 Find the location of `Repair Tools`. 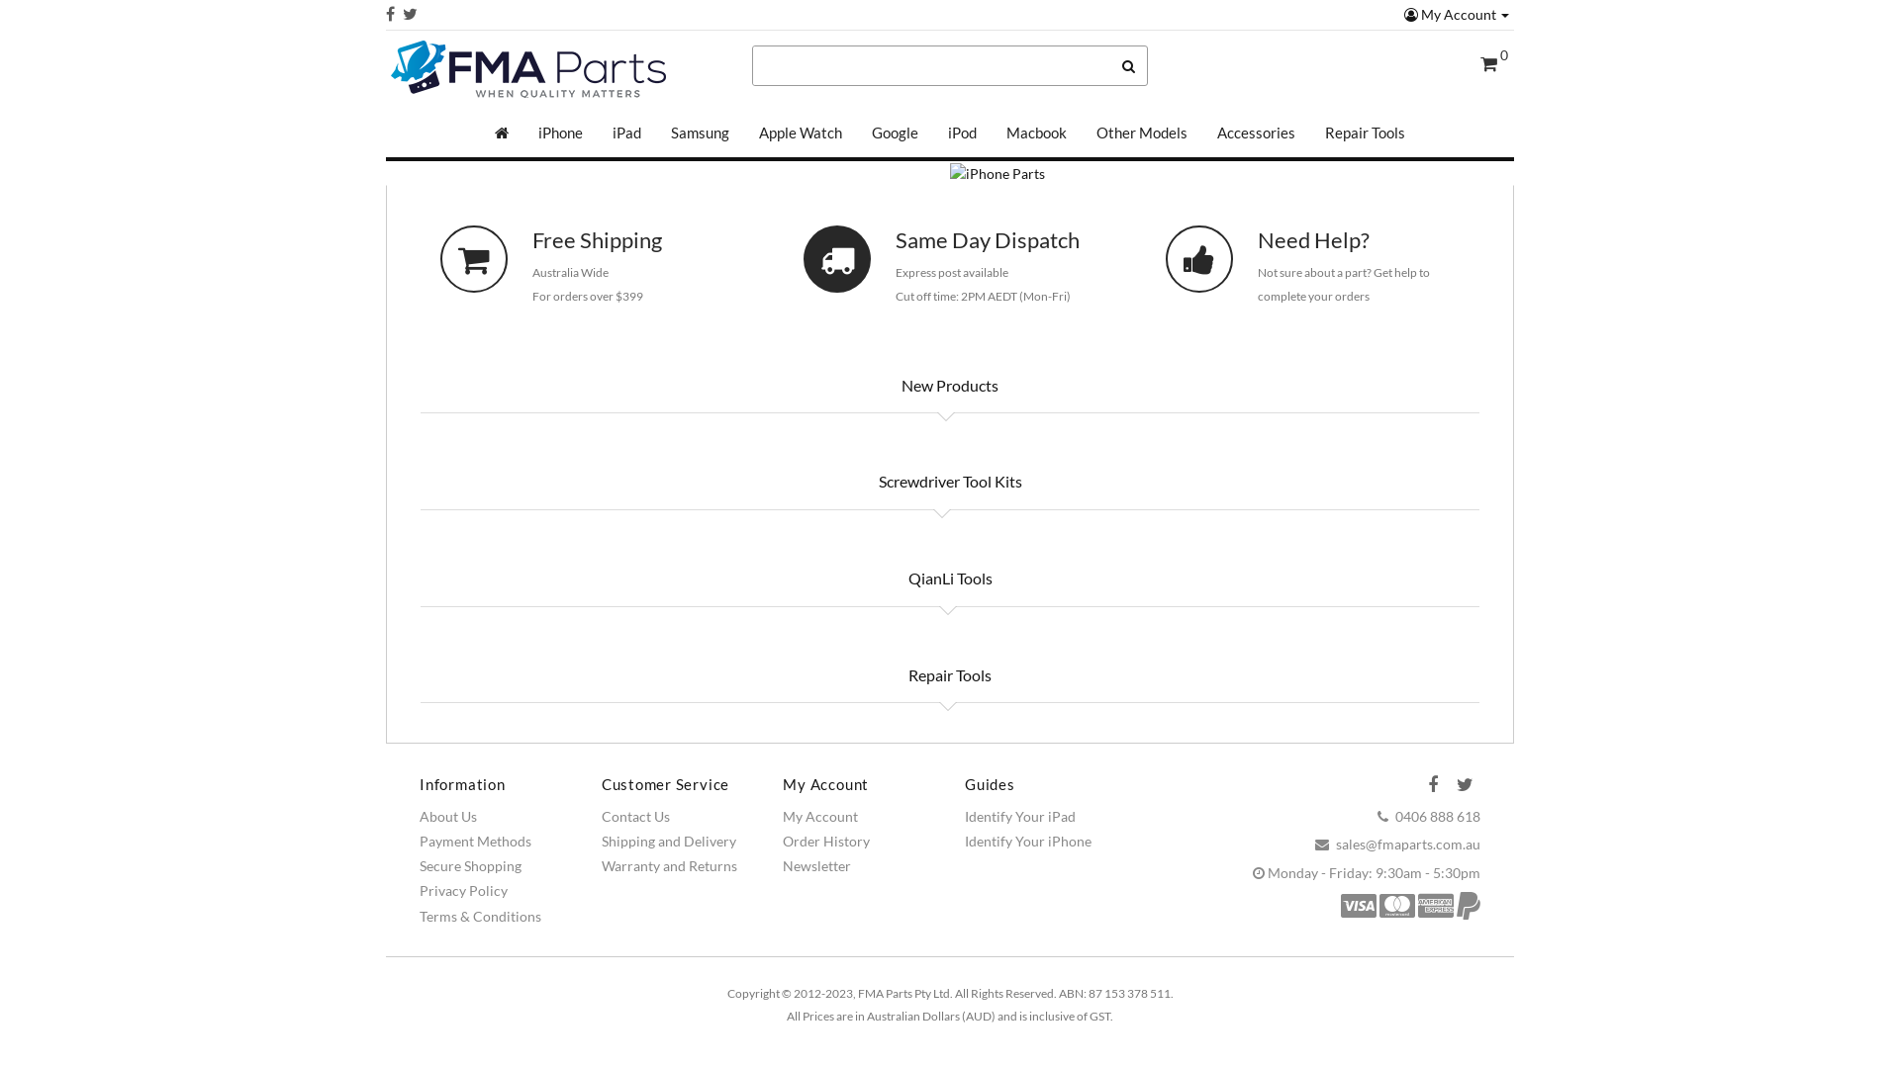

Repair Tools is located at coordinates (950, 675).